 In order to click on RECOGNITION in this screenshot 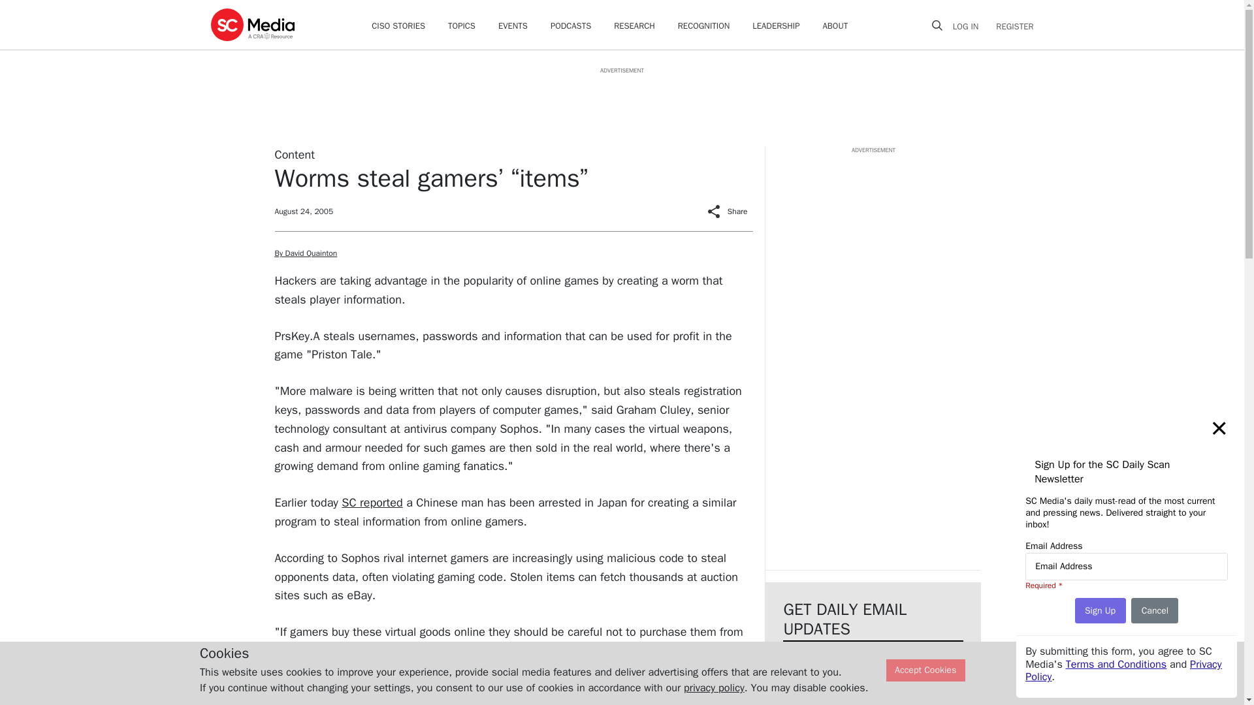, I will do `click(704, 26)`.